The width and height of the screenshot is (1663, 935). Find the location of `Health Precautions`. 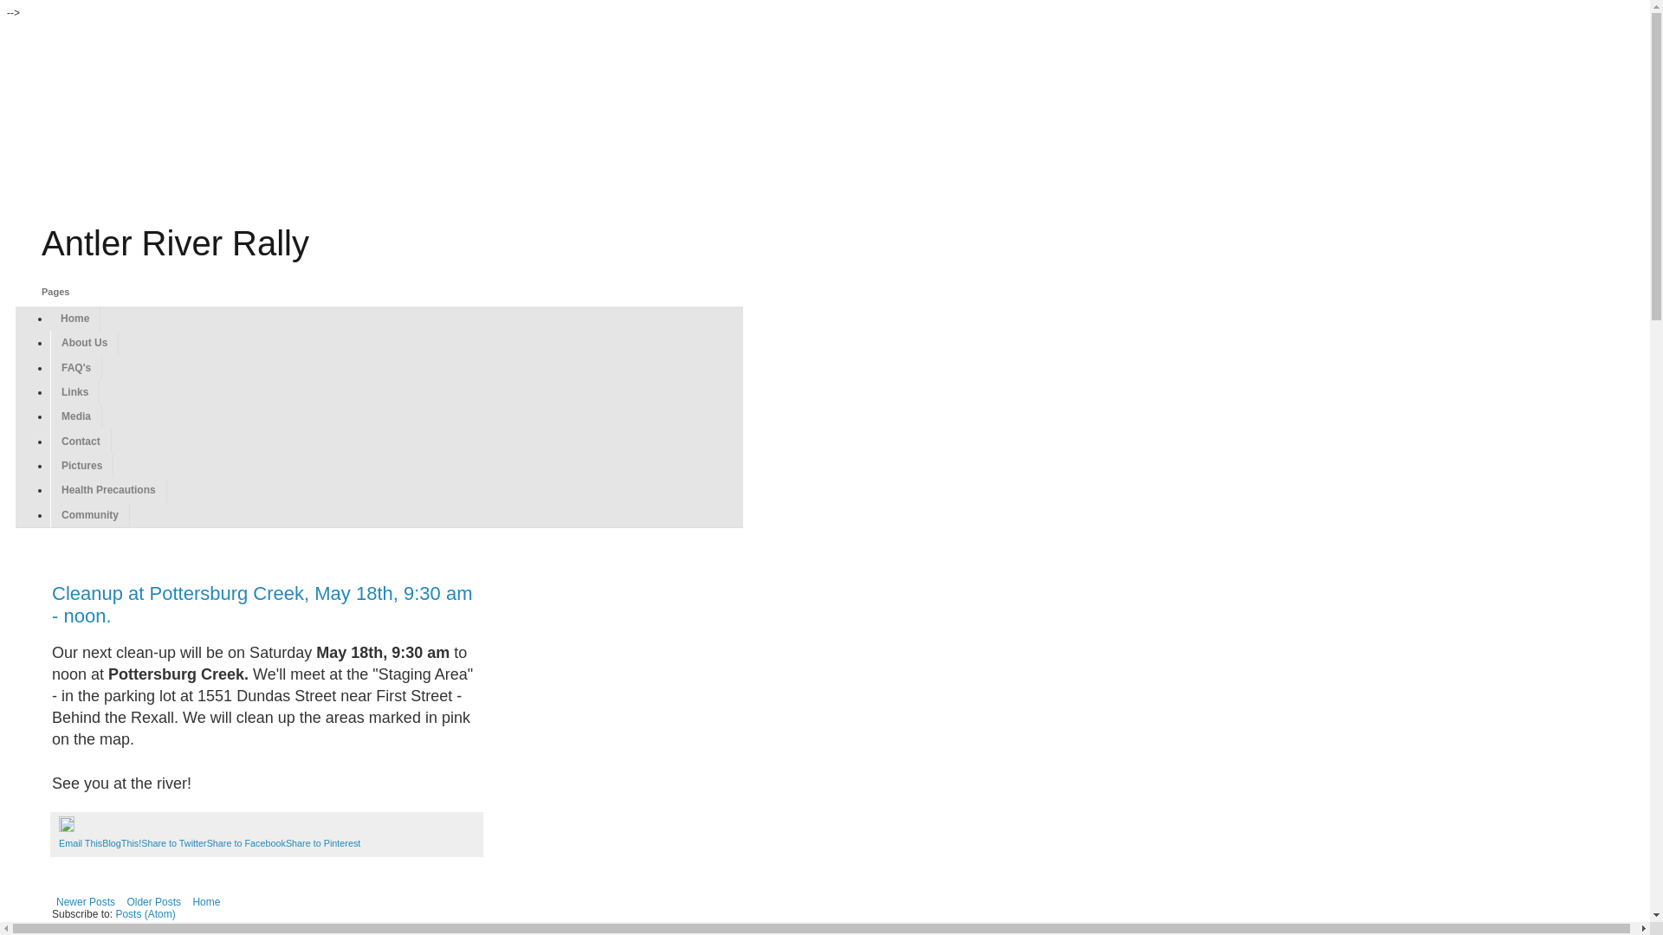

Health Precautions is located at coordinates (109, 490).